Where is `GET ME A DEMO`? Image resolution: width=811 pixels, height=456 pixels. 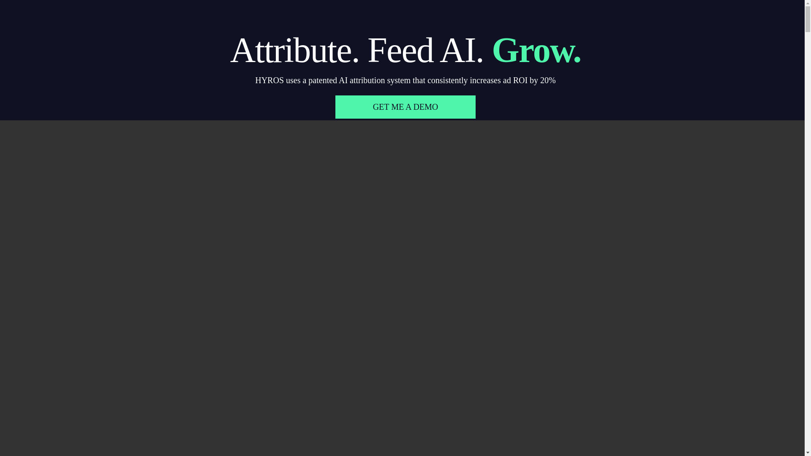 GET ME A DEMO is located at coordinates (405, 106).